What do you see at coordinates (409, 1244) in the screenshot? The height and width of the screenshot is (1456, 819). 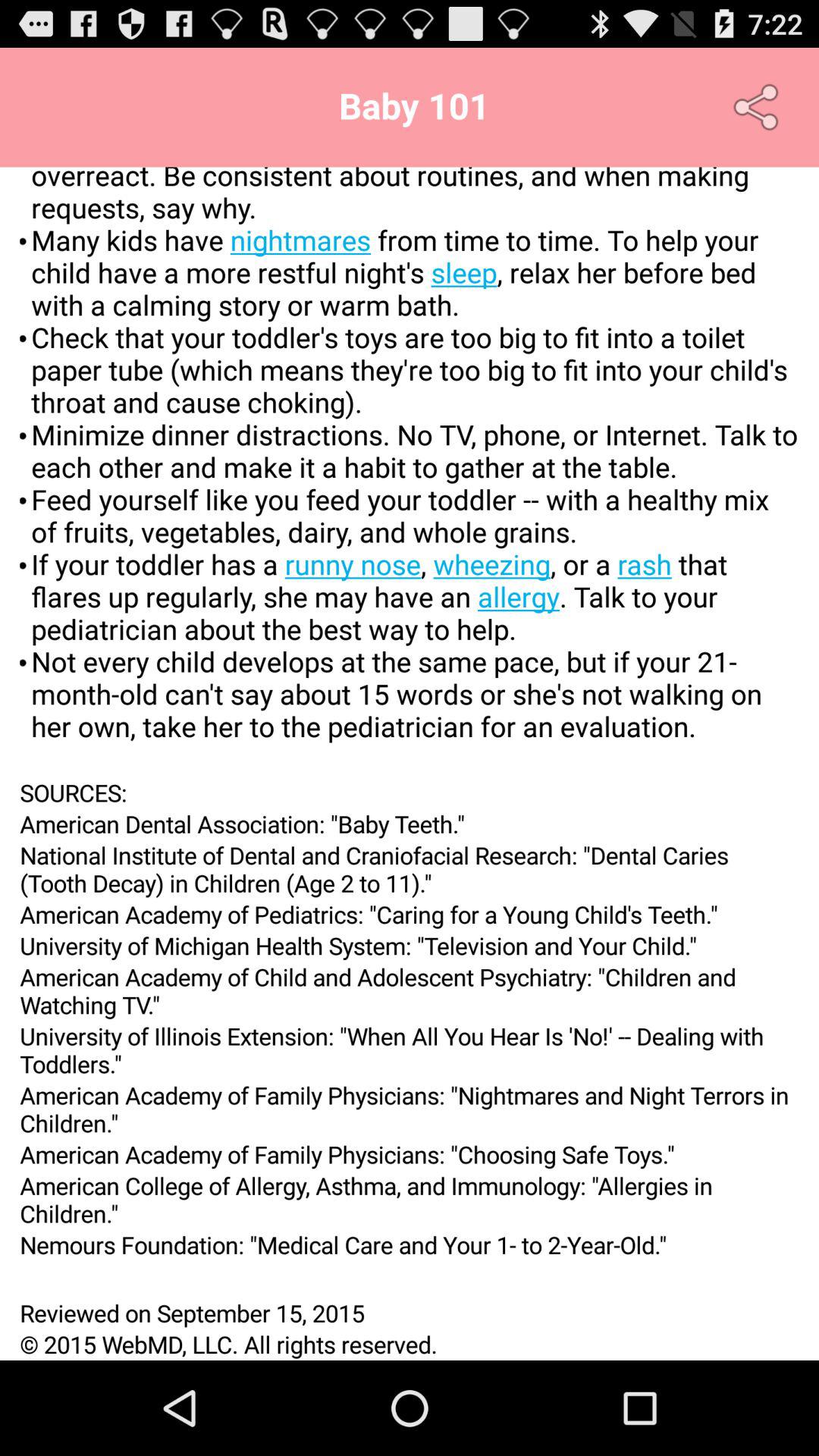 I see `turn on item below the american college of icon` at bounding box center [409, 1244].